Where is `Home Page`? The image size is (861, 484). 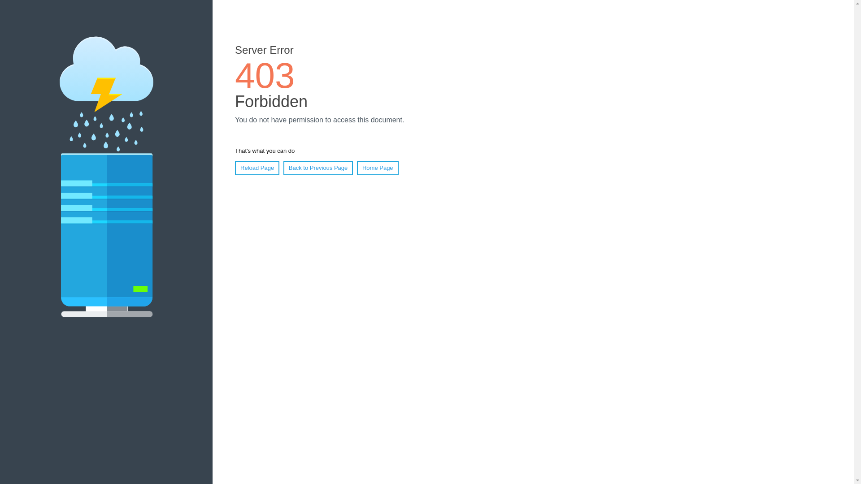
Home Page is located at coordinates (378, 168).